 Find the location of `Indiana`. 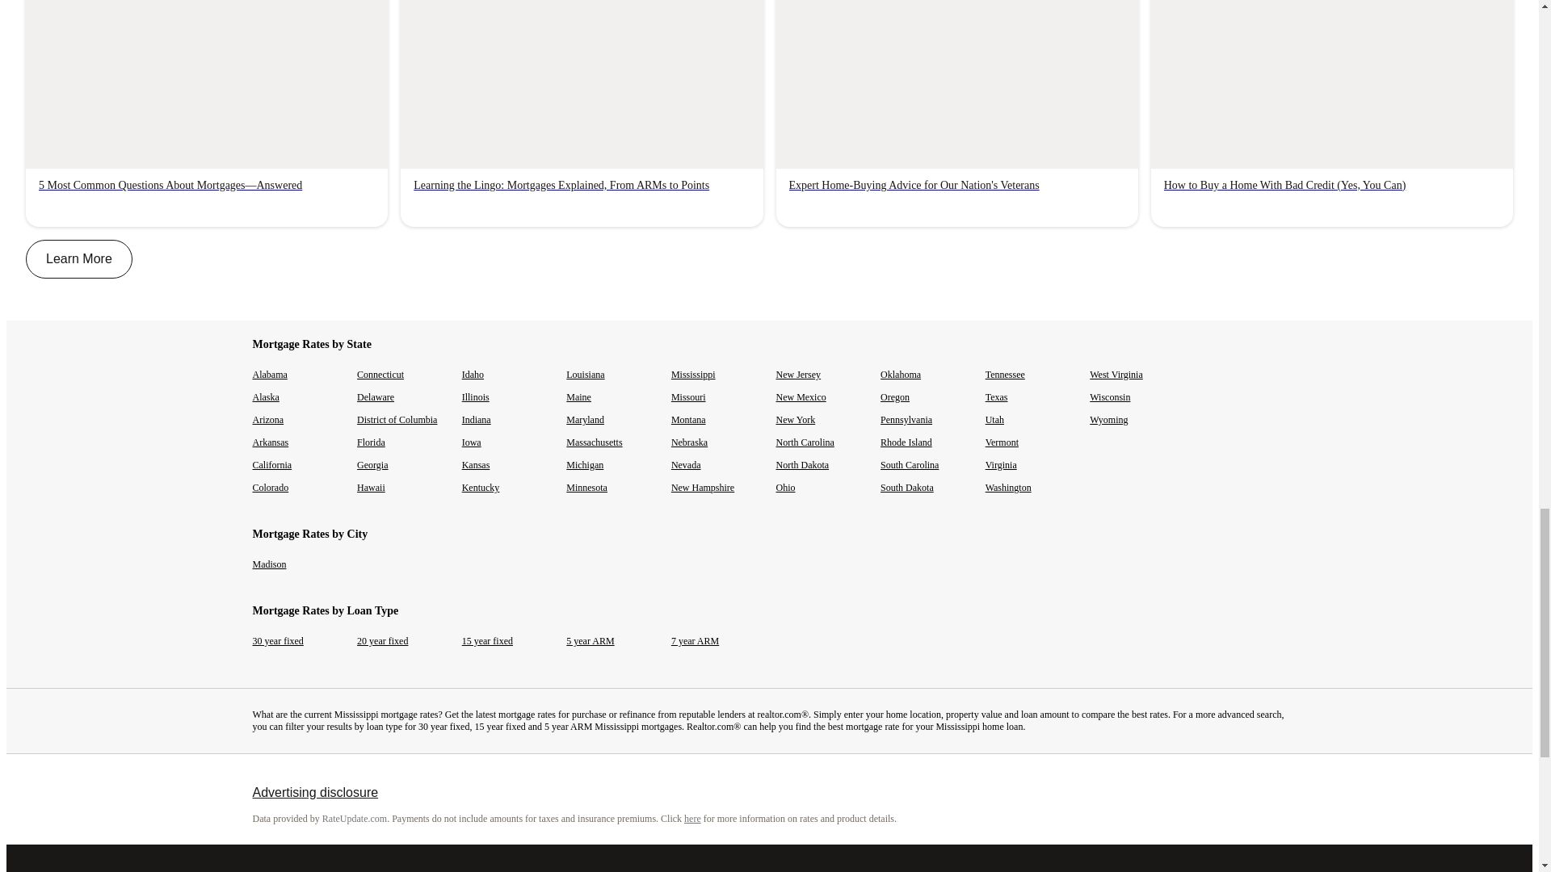

Indiana is located at coordinates (477, 420).